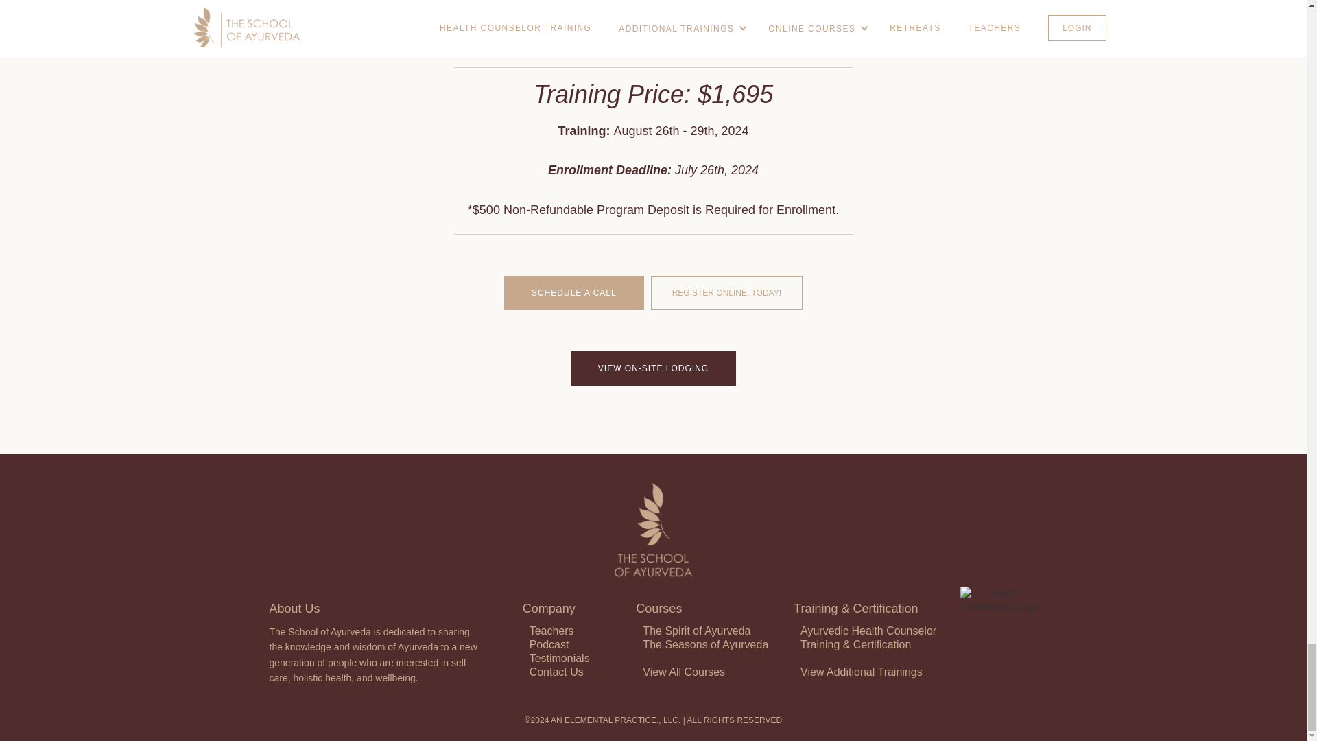  I want to click on SCHEDULE A CALL, so click(573, 292).